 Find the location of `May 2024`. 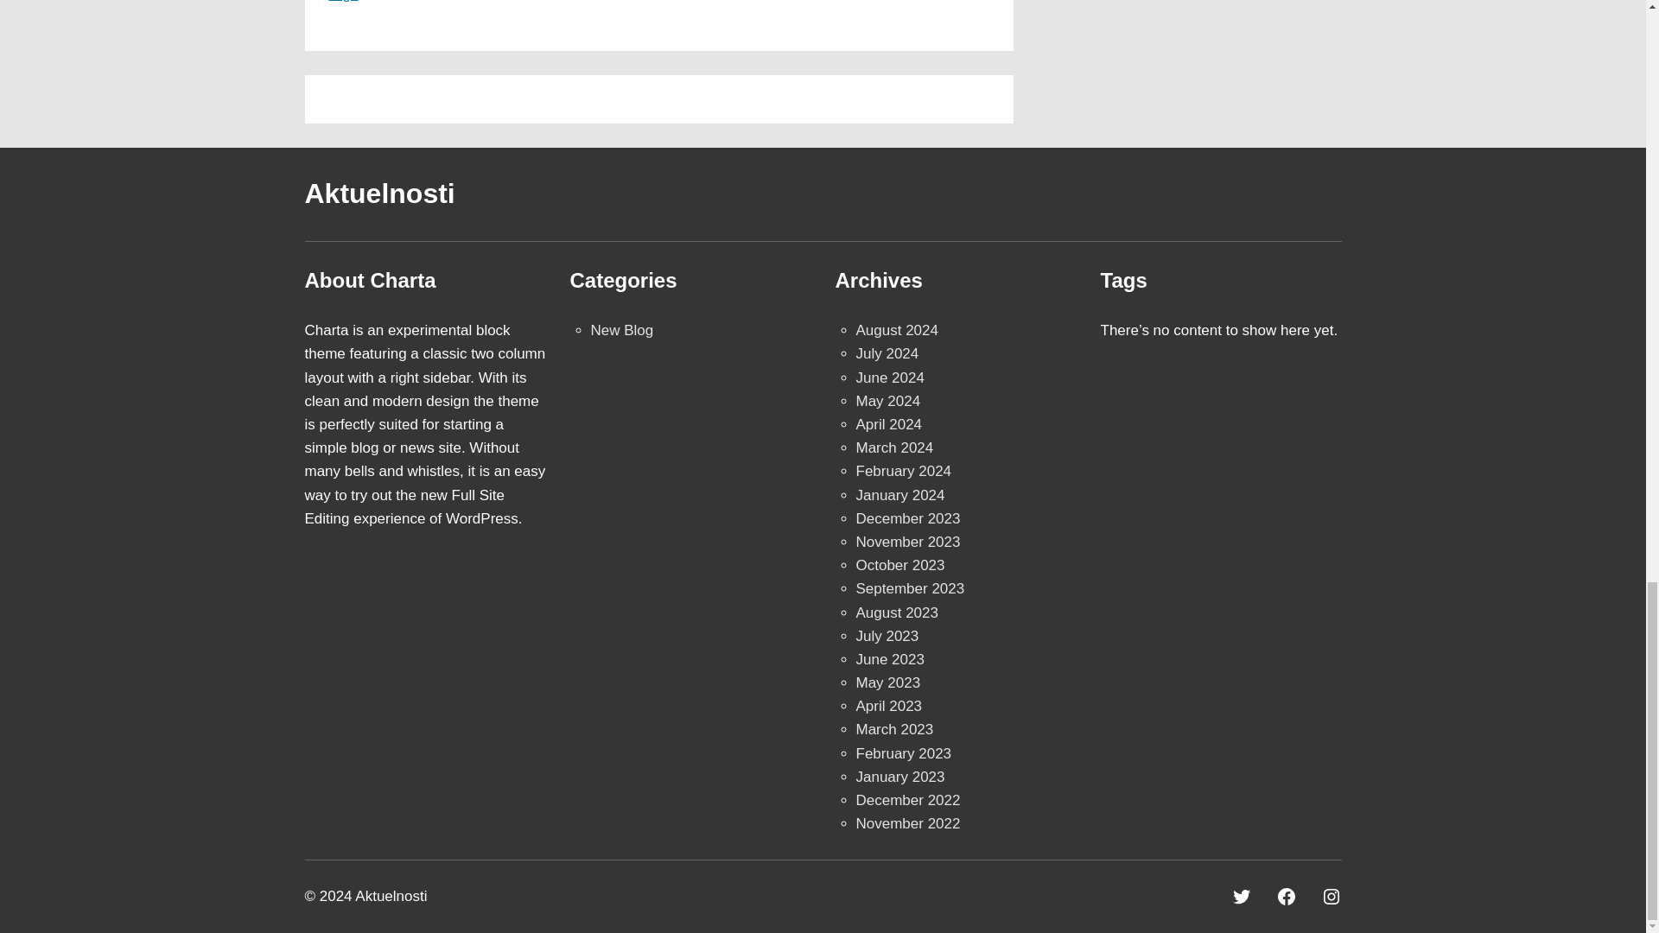

May 2024 is located at coordinates (888, 401).